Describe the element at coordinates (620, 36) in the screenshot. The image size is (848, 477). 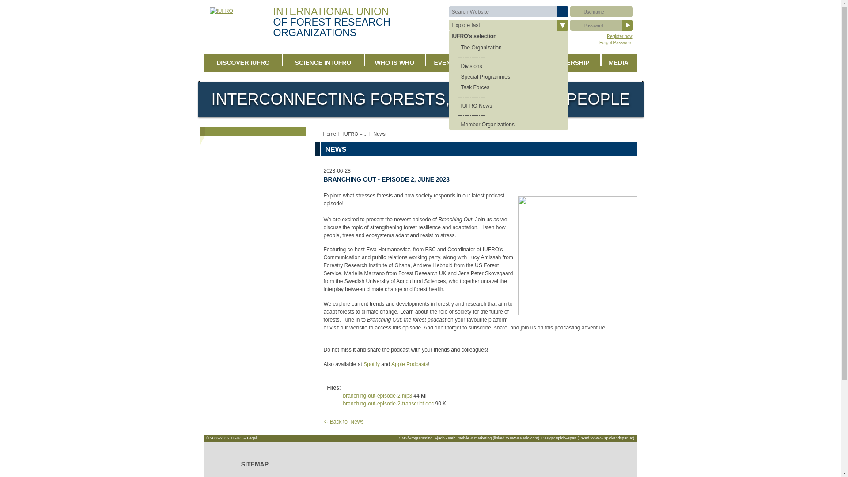
I see `Register now` at that location.